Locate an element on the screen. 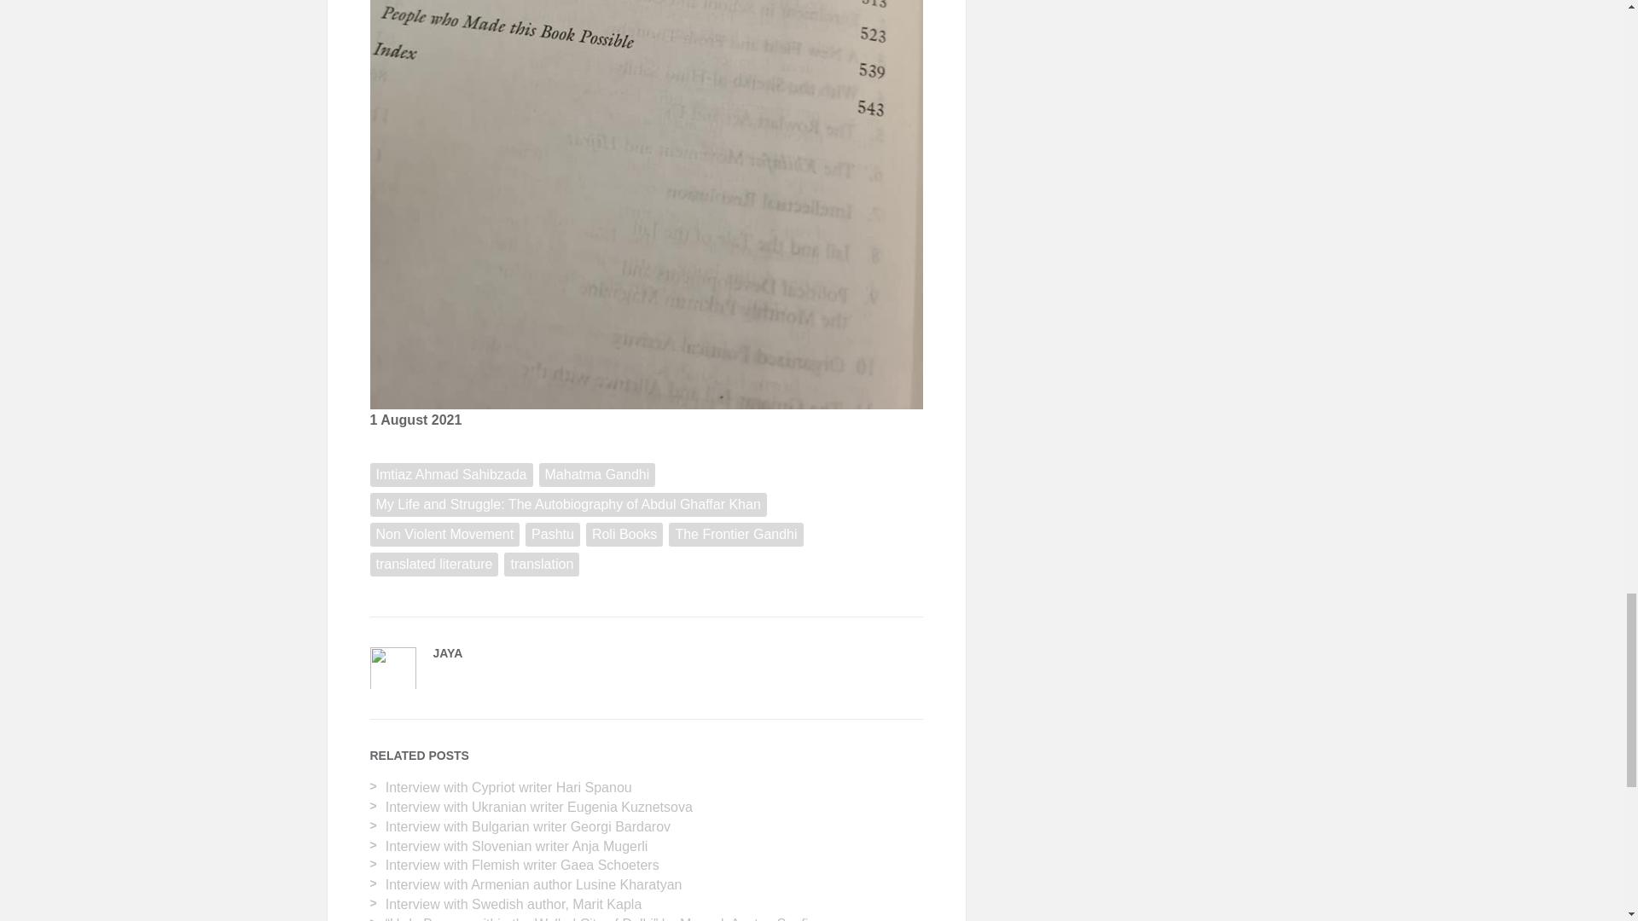 Image resolution: width=1638 pixels, height=921 pixels. Non Violent Movement is located at coordinates (445, 535).